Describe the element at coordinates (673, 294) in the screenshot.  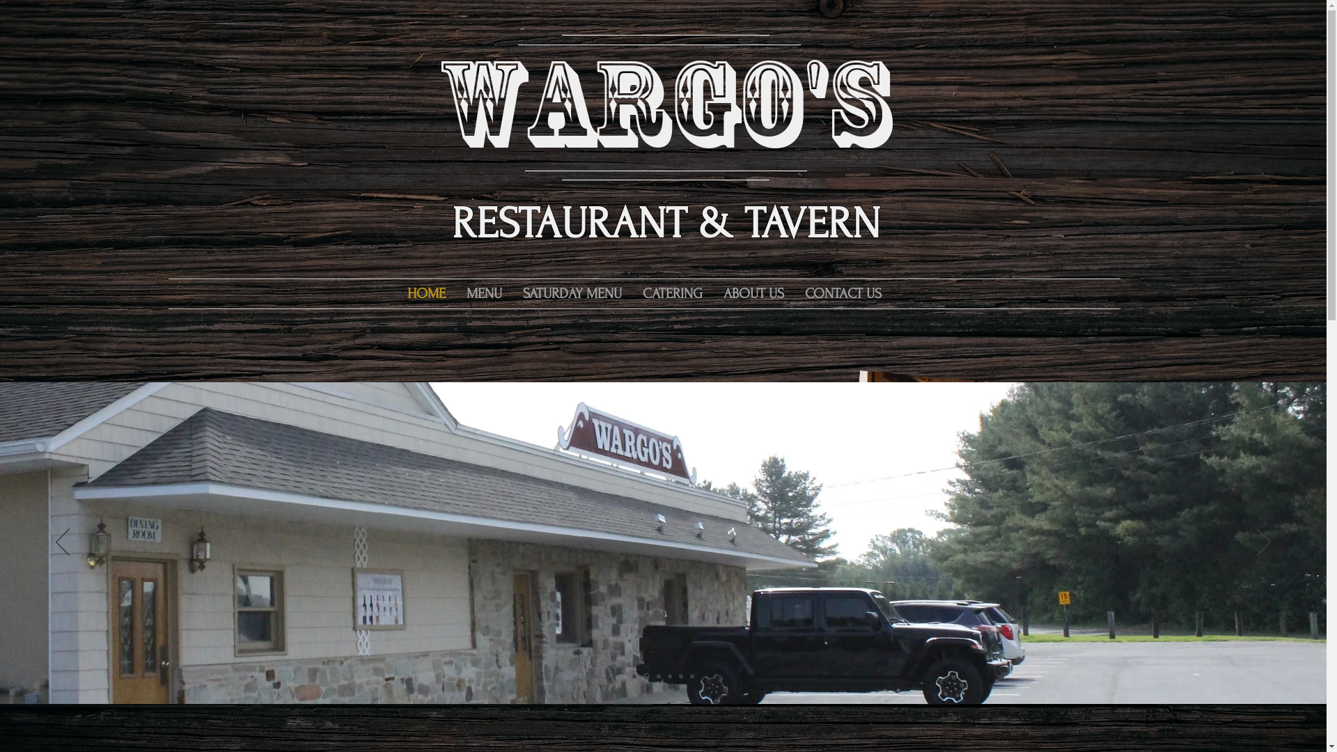
I see `CATERING` at that location.